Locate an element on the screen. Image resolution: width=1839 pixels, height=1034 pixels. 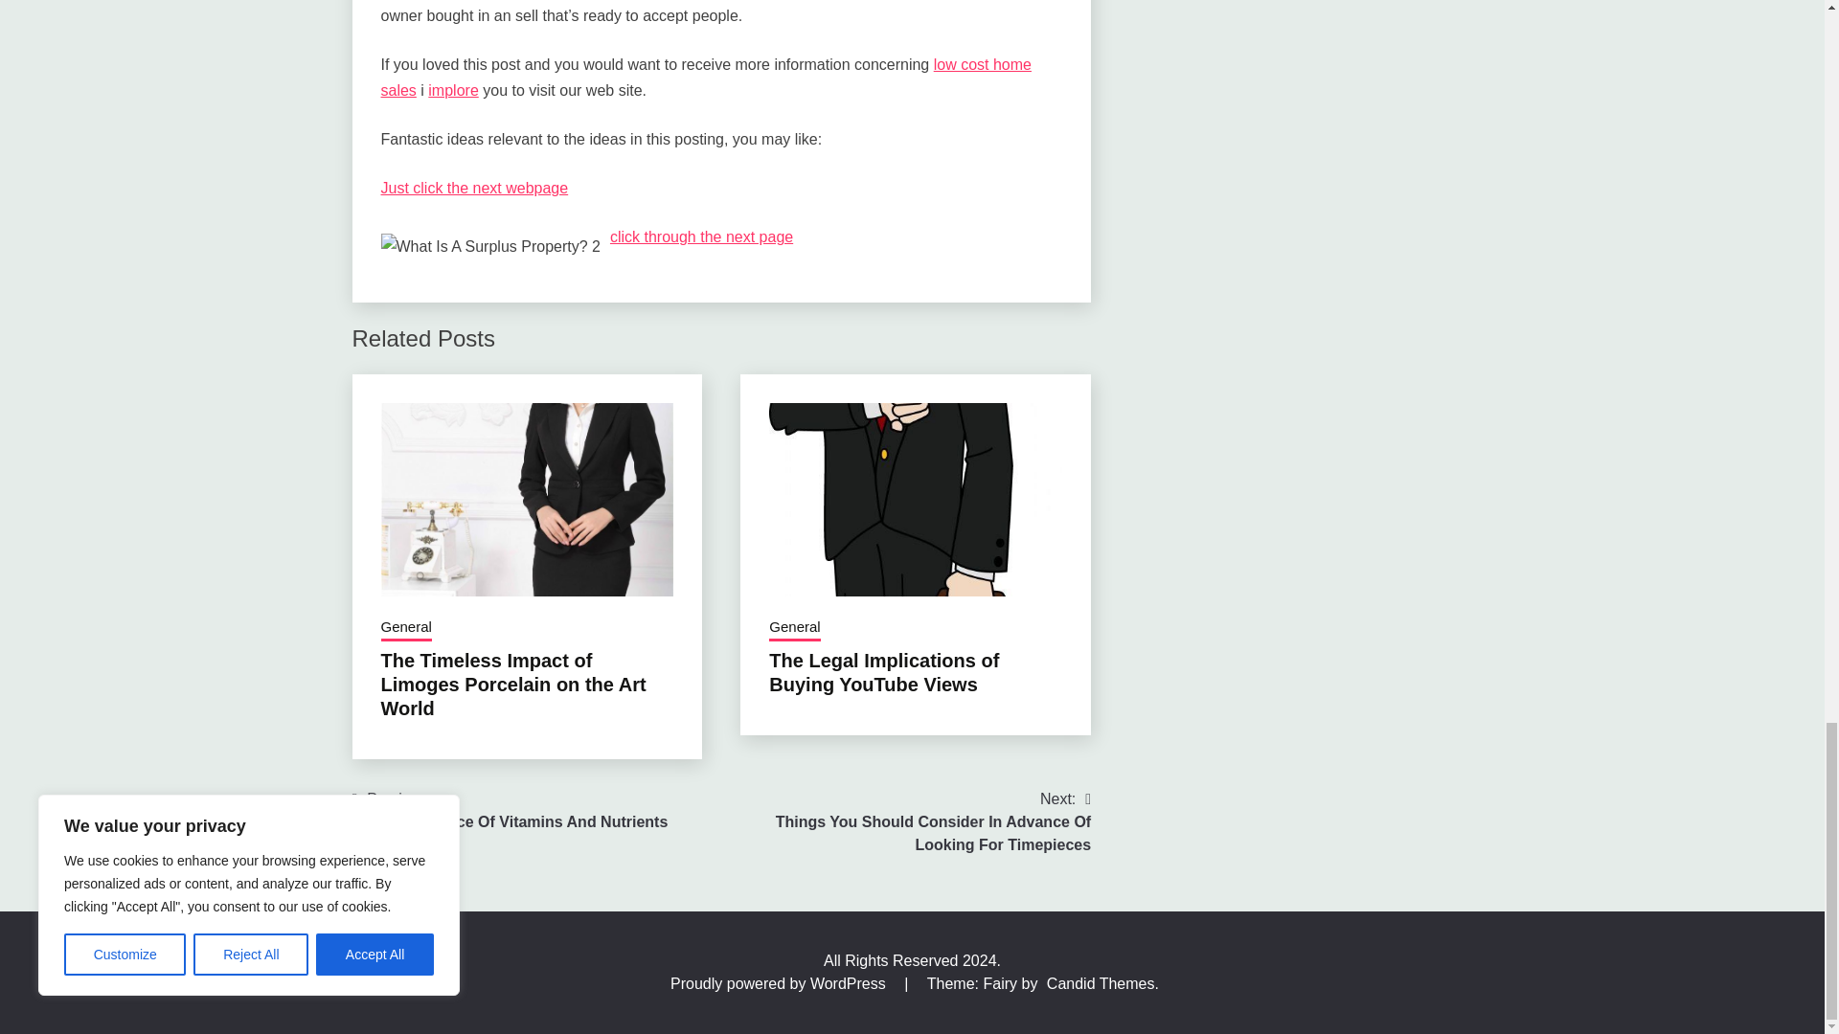
implore is located at coordinates (453, 90).